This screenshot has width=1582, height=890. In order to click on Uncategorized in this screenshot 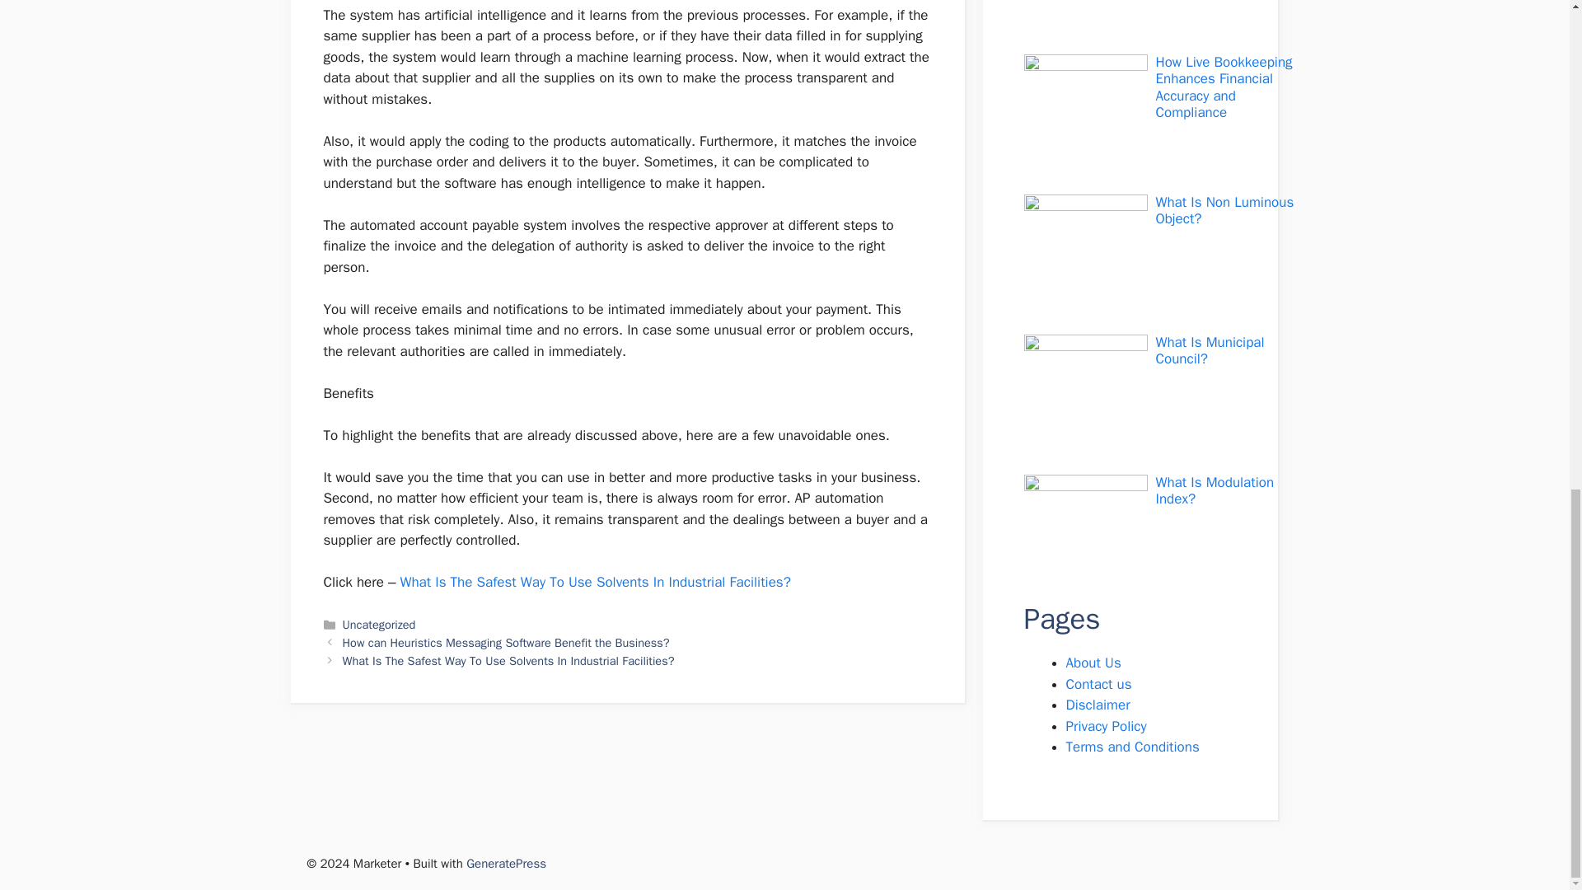, I will do `click(379, 625)`.